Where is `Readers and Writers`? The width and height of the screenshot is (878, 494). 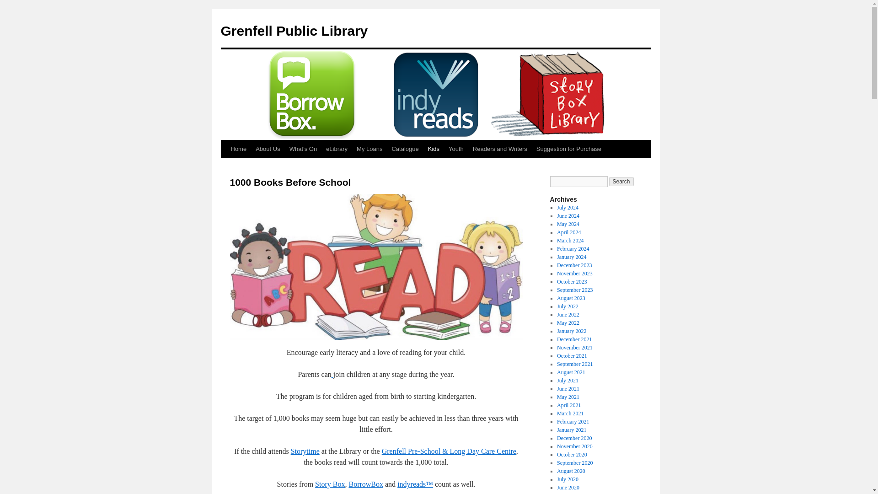 Readers and Writers is located at coordinates (500, 149).